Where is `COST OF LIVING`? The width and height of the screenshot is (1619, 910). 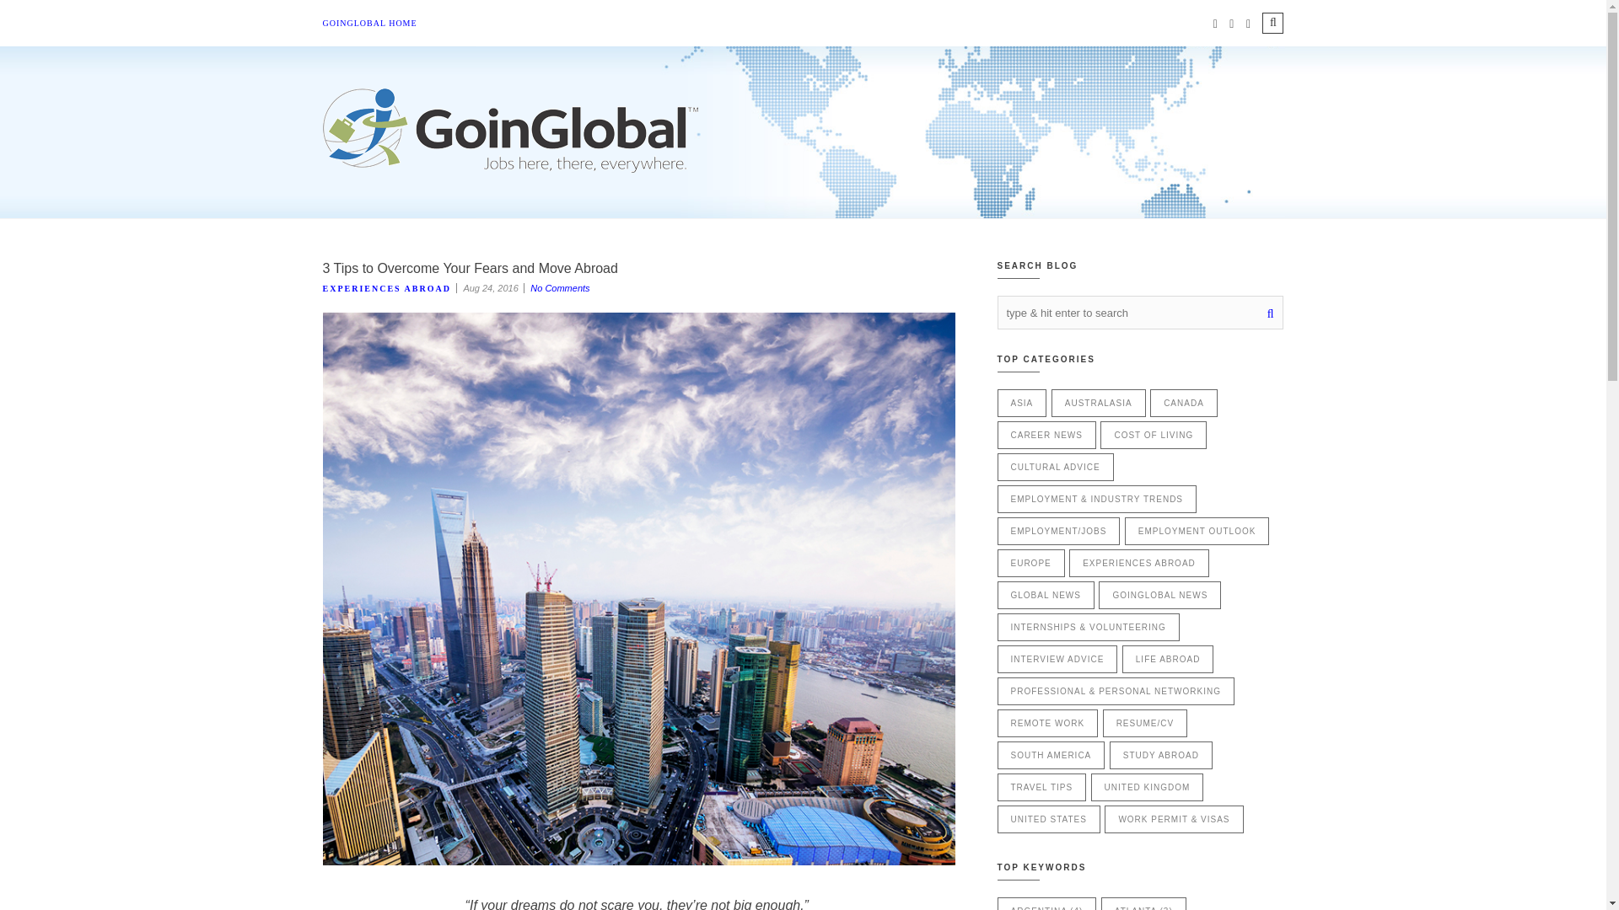 COST OF LIVING is located at coordinates (1154, 435).